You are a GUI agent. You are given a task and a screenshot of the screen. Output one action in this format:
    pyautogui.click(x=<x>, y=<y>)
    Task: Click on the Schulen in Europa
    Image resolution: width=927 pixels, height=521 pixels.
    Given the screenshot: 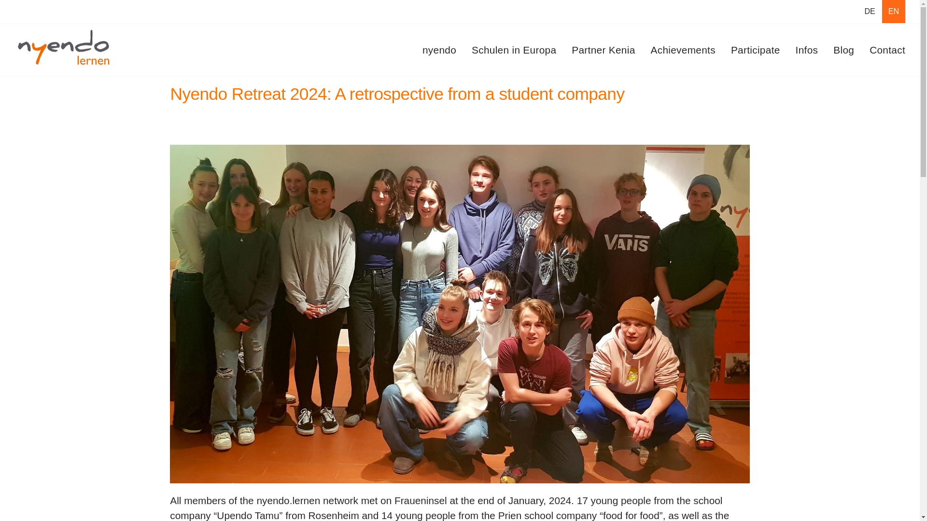 What is the action you would take?
    pyautogui.click(x=514, y=50)
    